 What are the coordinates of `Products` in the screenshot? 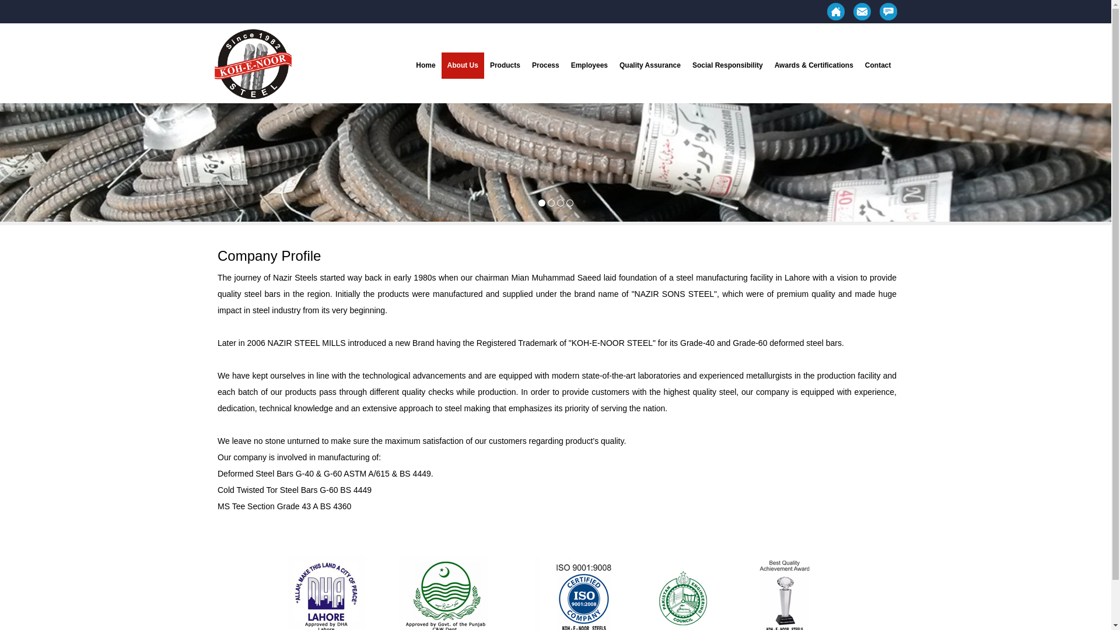 It's located at (505, 65).